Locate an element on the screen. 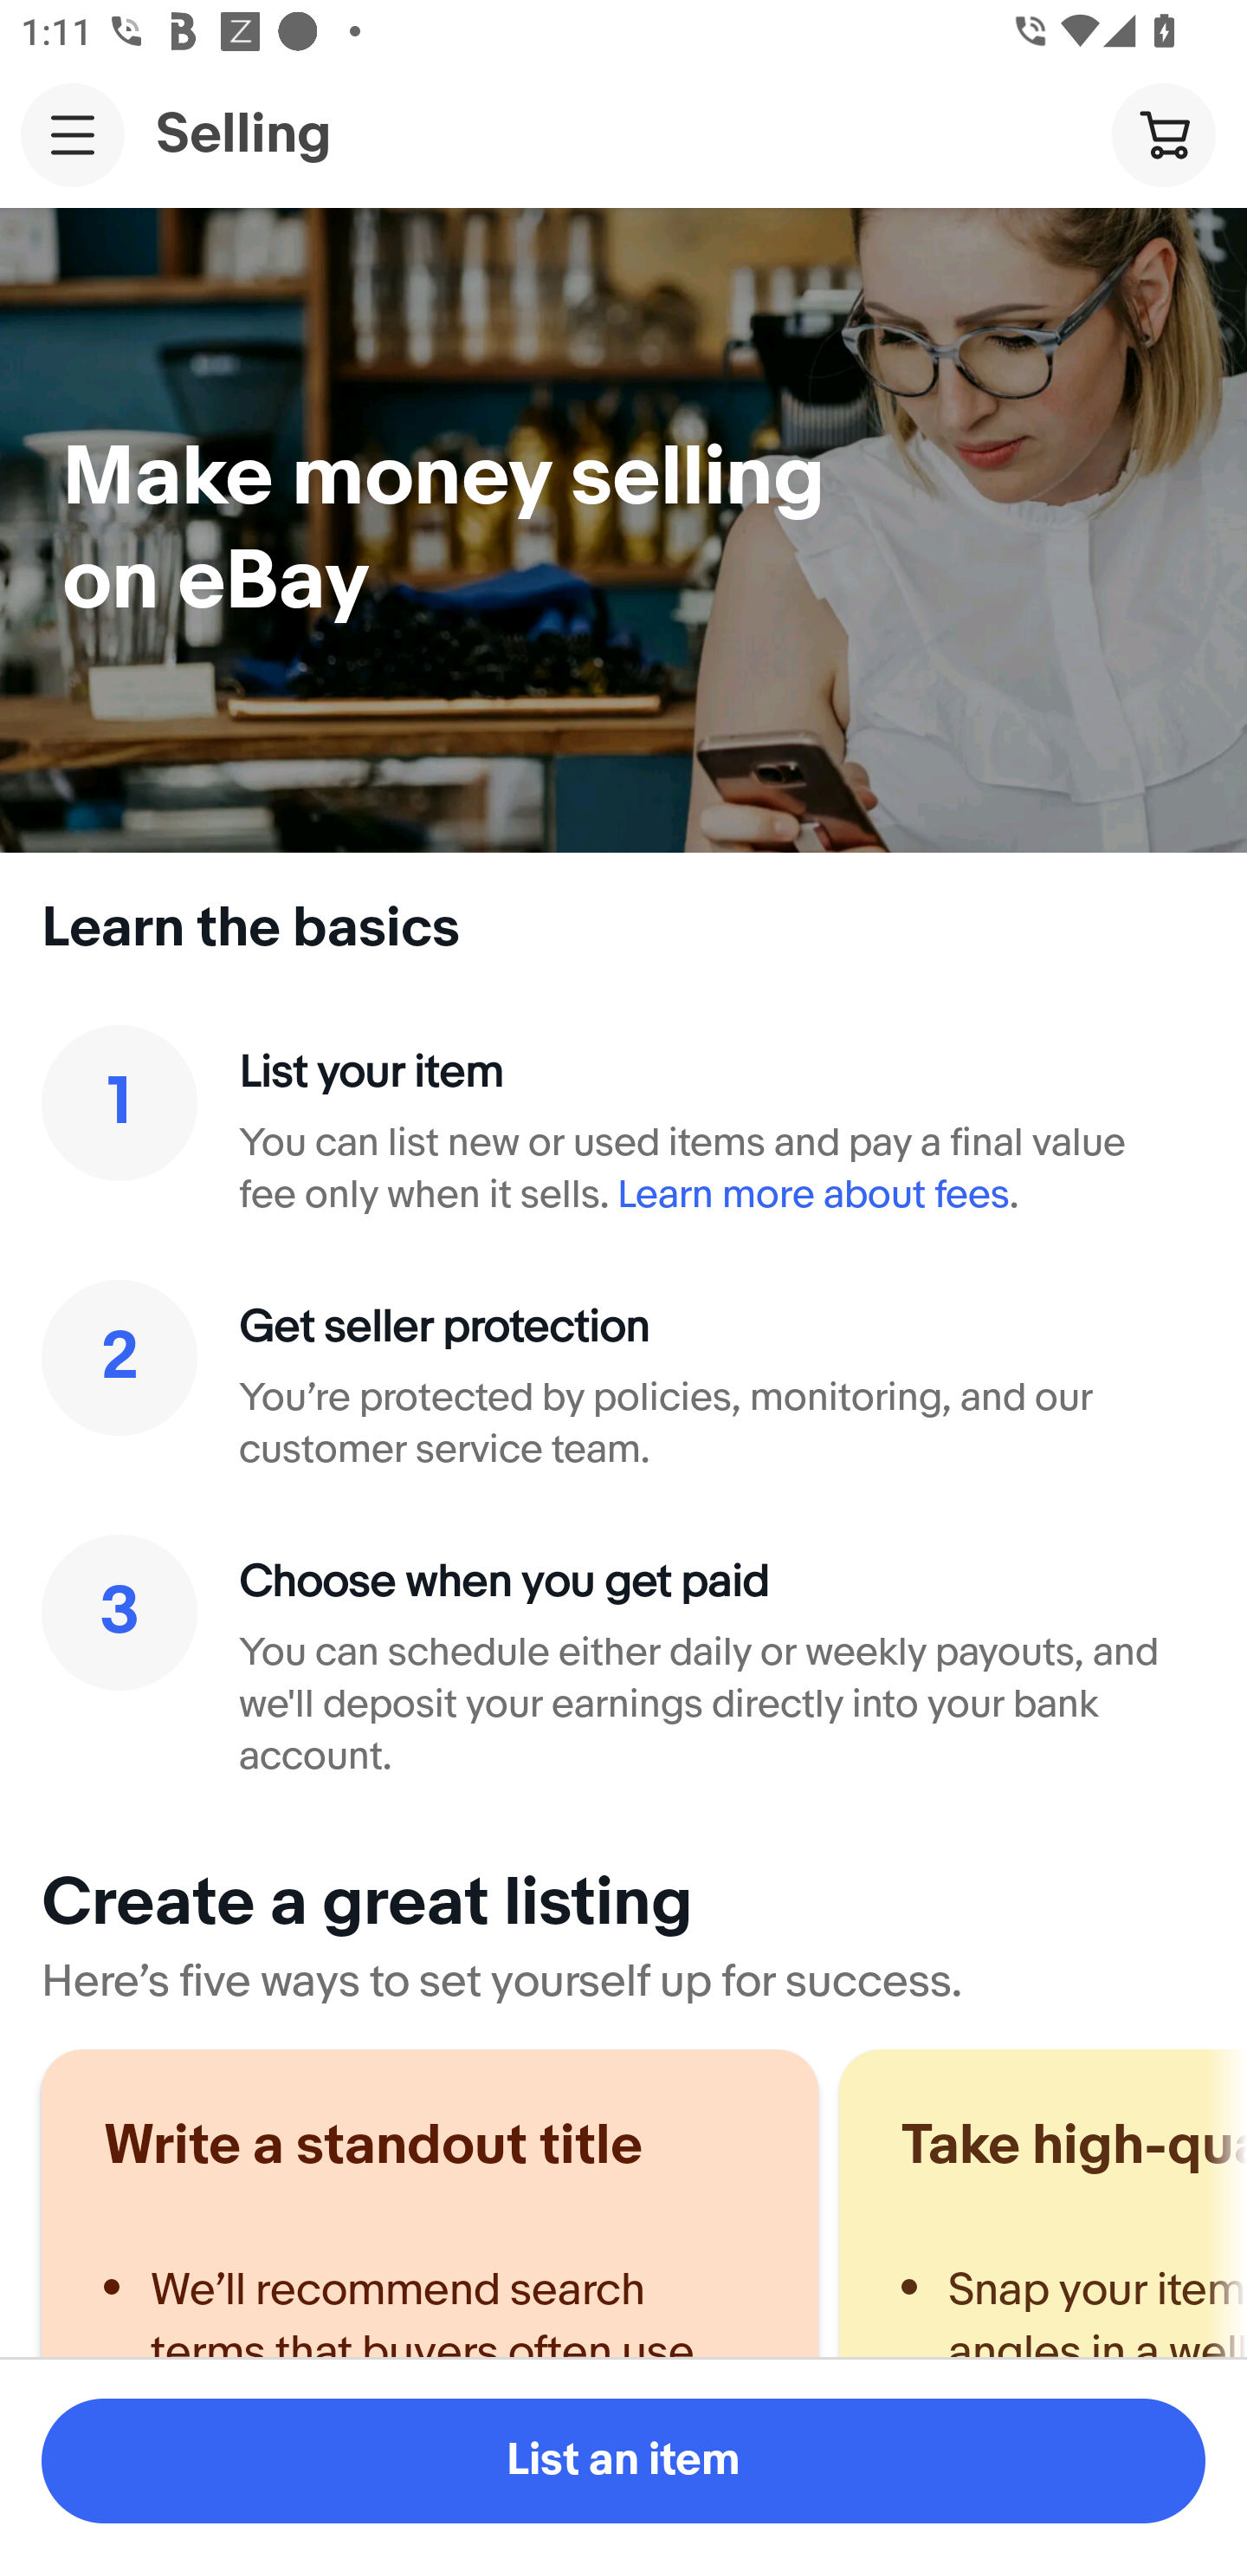 This screenshot has height=2565, width=1247. List an item is located at coordinates (623, 2461).